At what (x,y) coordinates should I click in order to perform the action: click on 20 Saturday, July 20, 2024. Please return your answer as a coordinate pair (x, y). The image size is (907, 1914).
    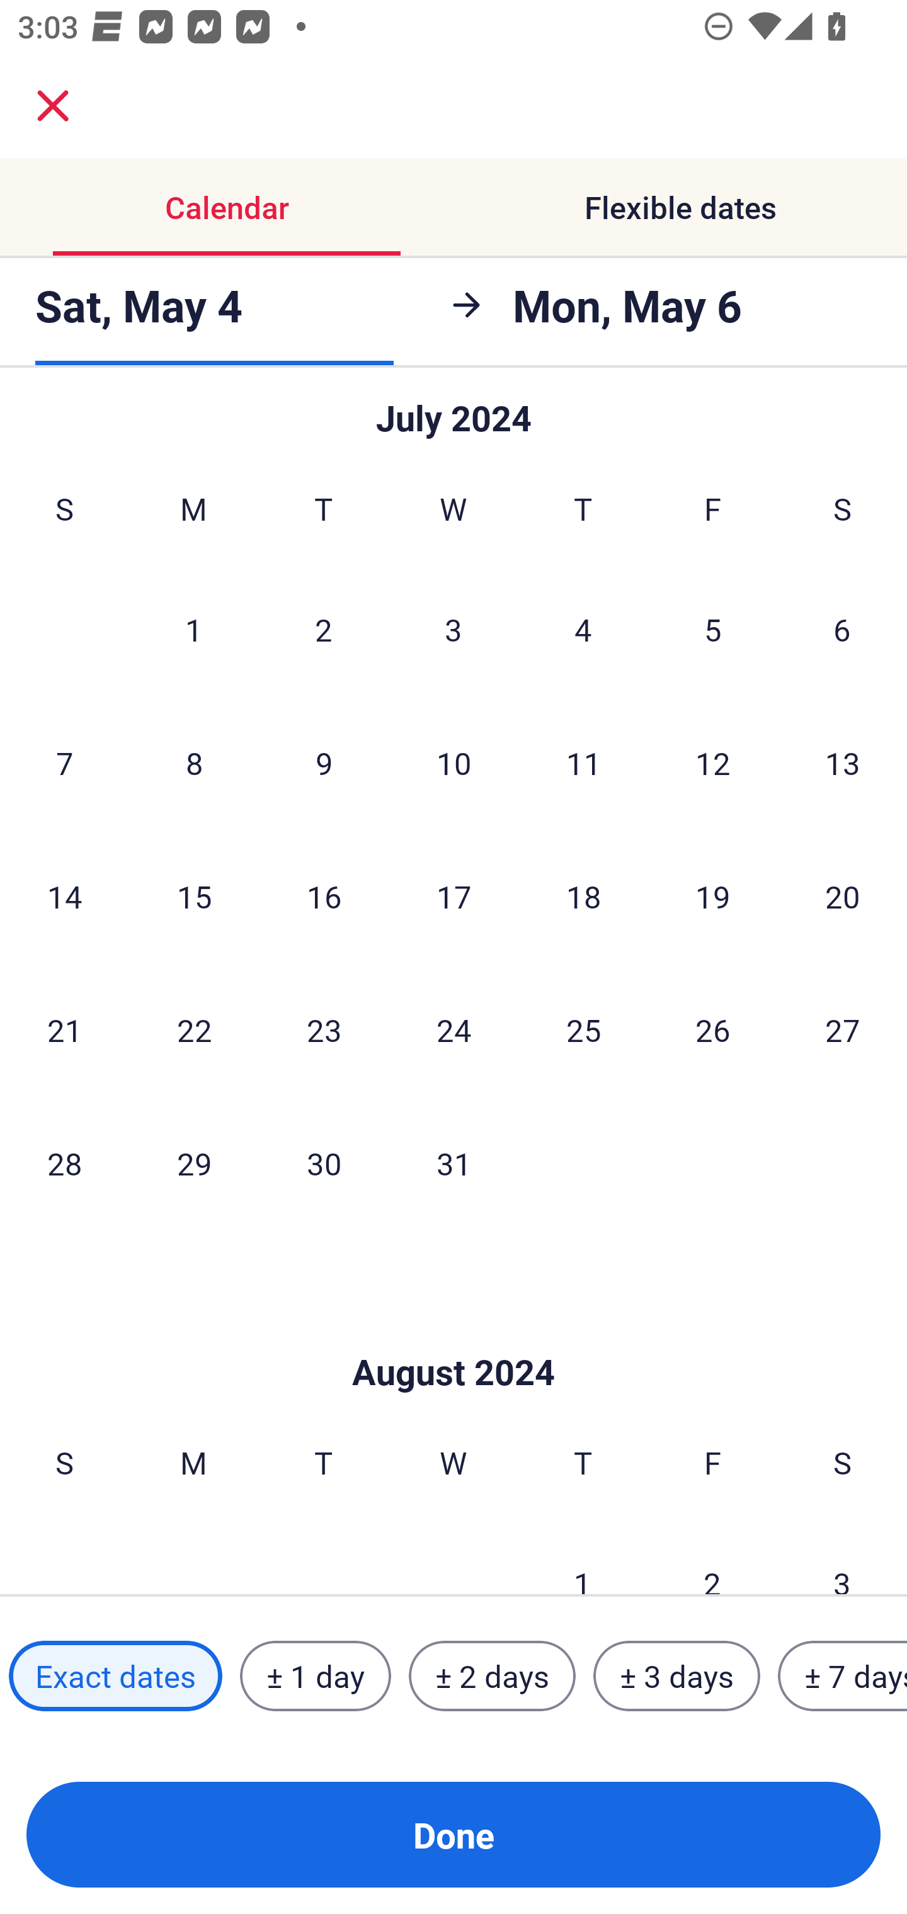
    Looking at the image, I should click on (843, 897).